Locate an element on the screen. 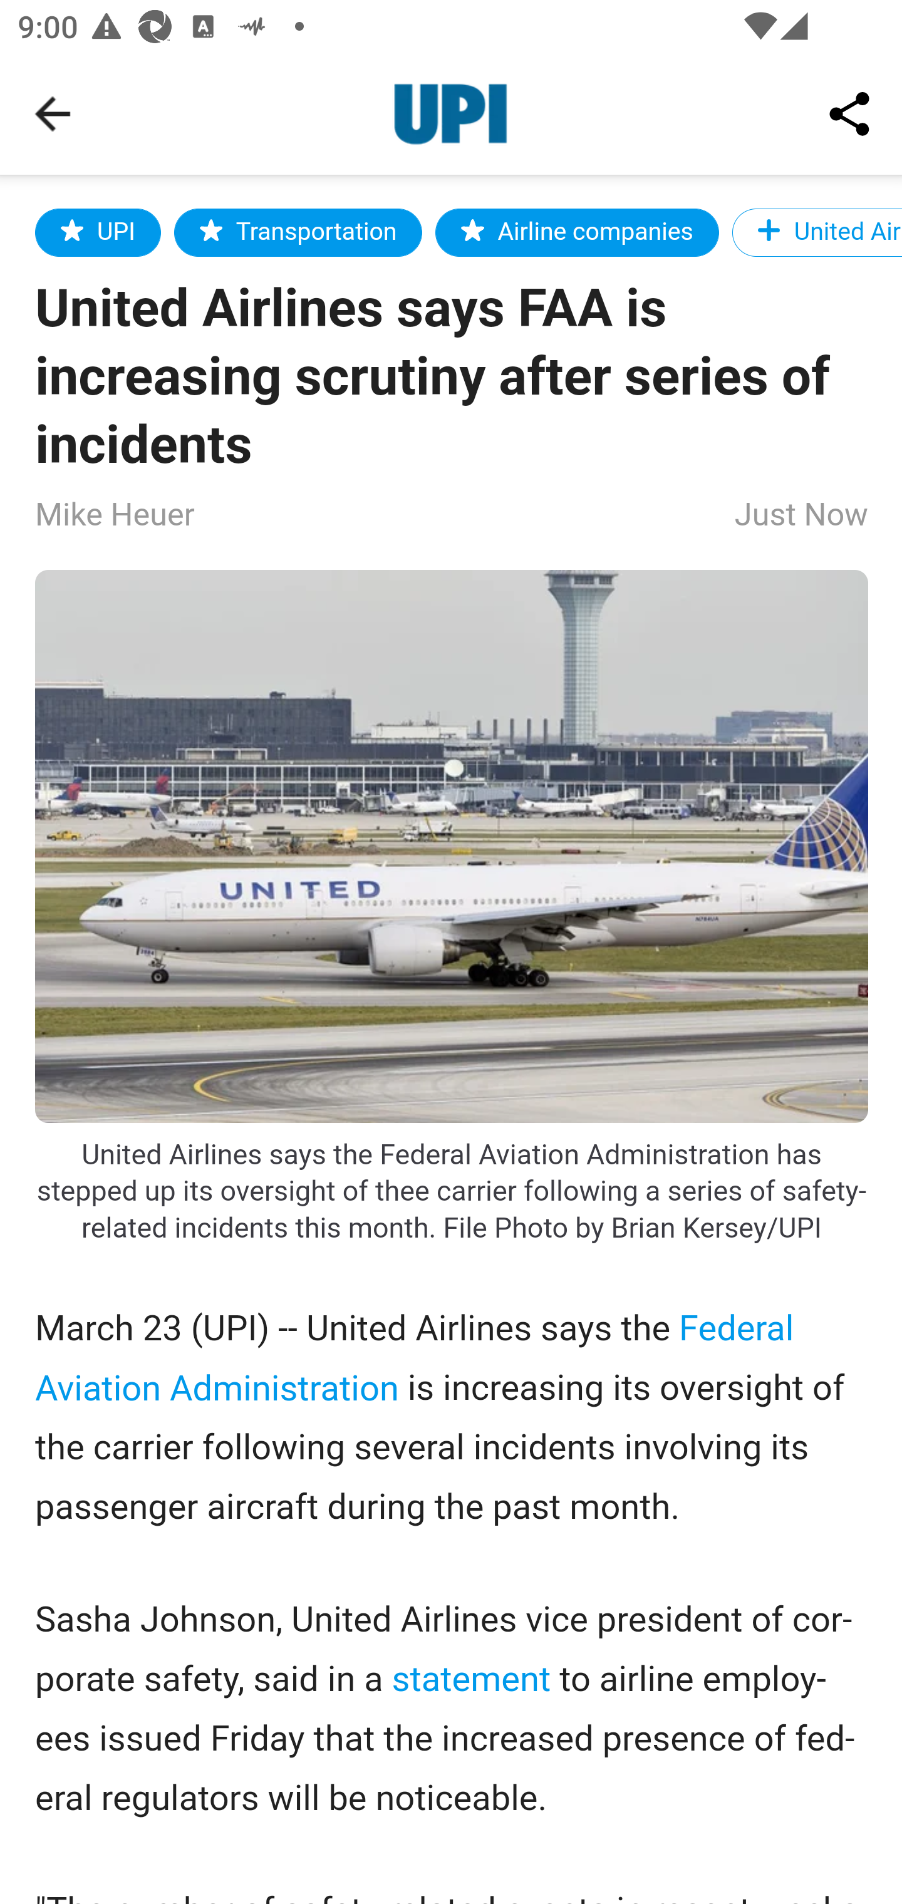 This screenshot has height=1904, width=902. Airline companies is located at coordinates (576, 232).